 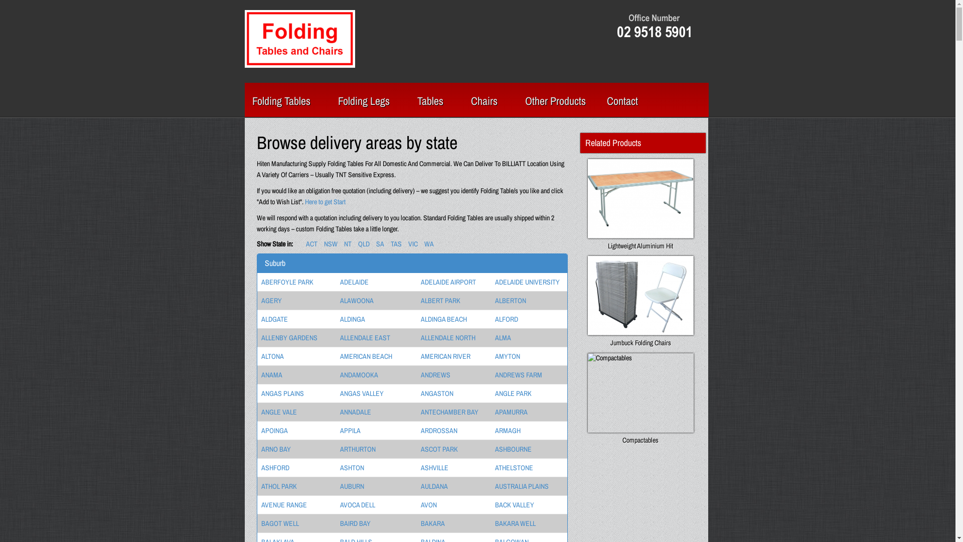 What do you see at coordinates (440, 301) in the screenshot?
I see `ALBERT PARK` at bounding box center [440, 301].